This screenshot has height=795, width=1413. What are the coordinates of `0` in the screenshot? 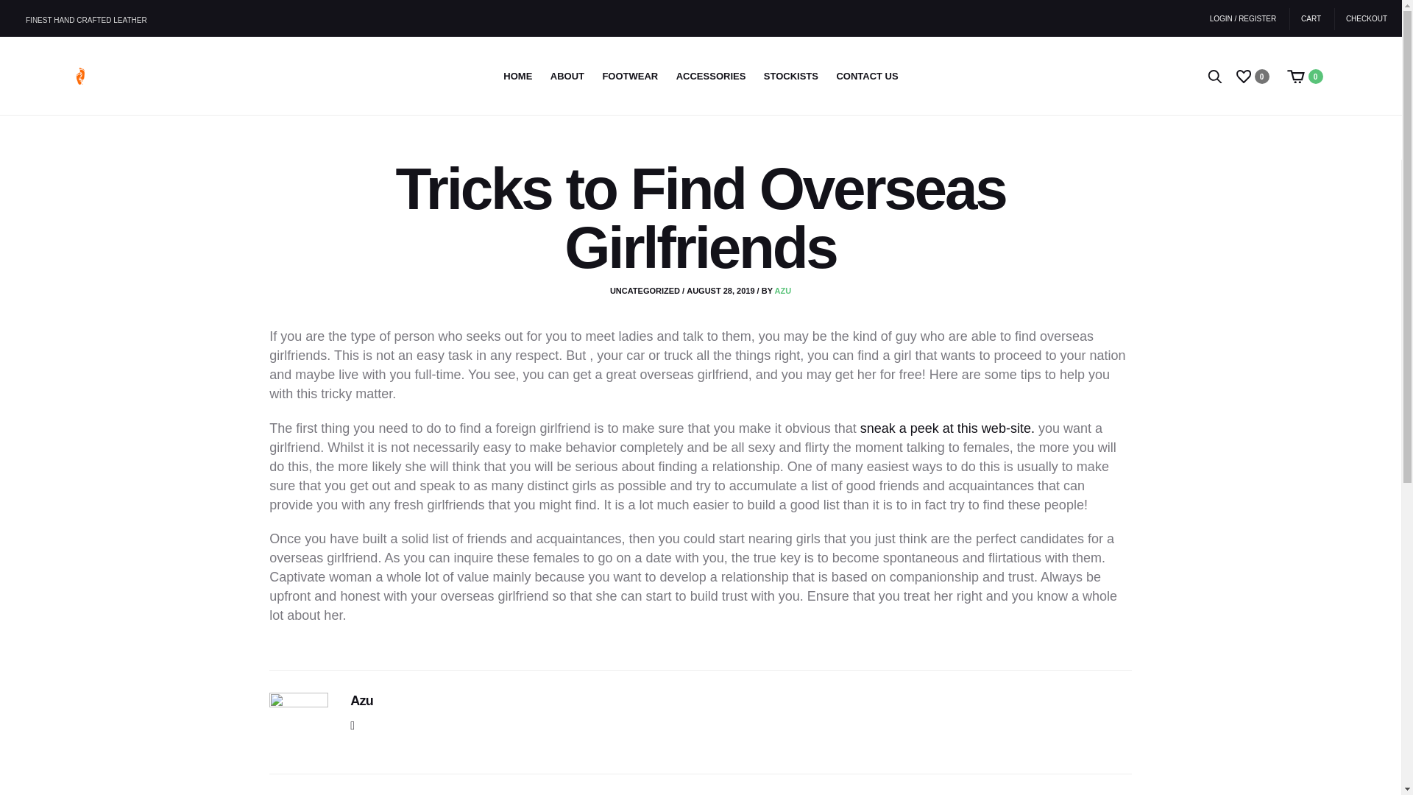 It's located at (1307, 74).